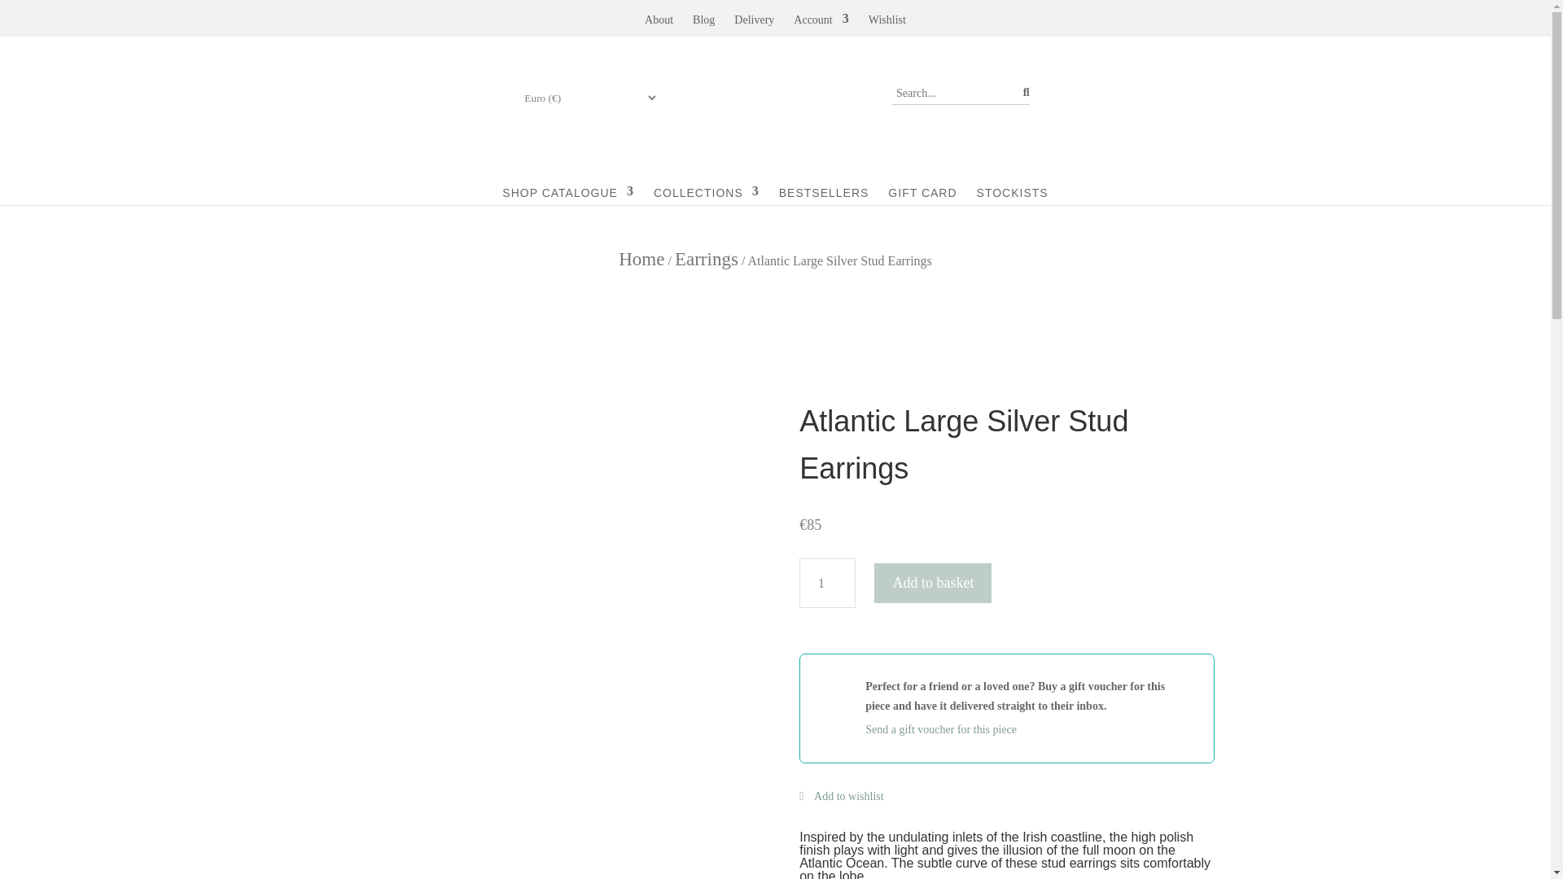  Describe the element at coordinates (707, 258) in the screenshot. I see `Earrings` at that location.